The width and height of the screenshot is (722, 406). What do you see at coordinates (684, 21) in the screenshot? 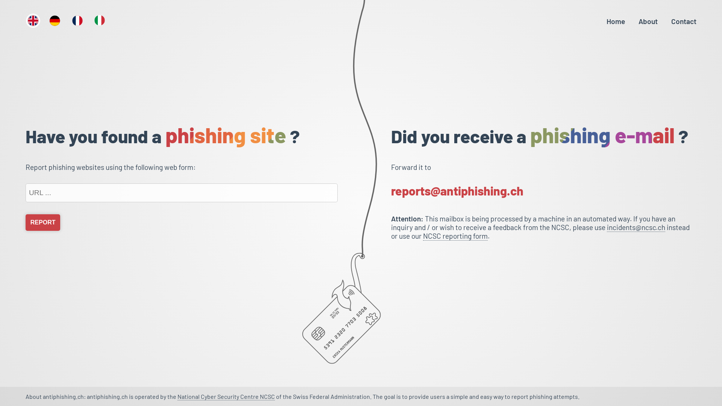
I see `Contact` at bounding box center [684, 21].